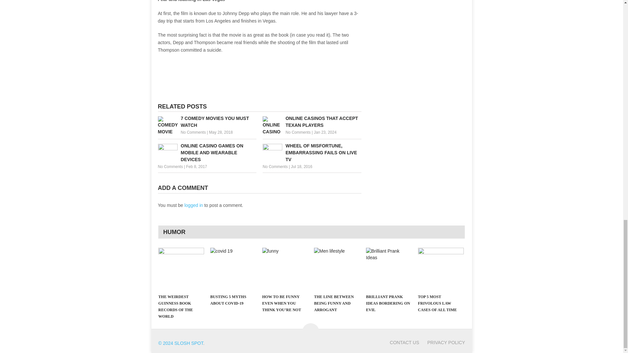  Describe the element at coordinates (312, 122) in the screenshot. I see `Online Casinos that Accept Texan Players` at that location.